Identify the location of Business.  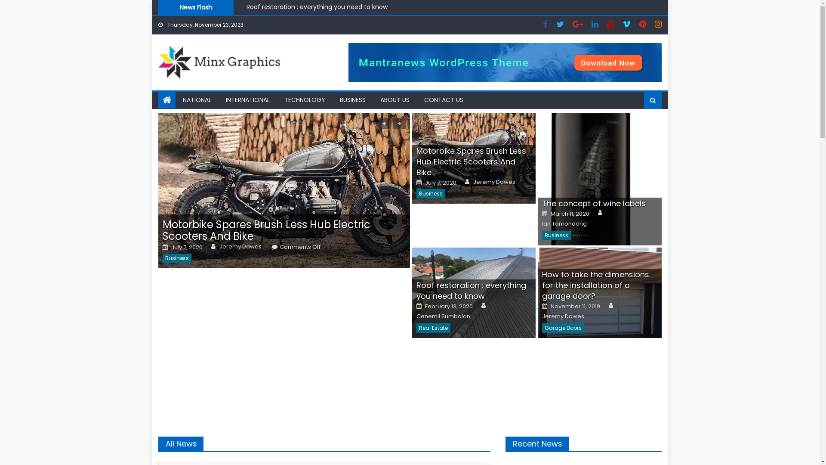
(177, 258).